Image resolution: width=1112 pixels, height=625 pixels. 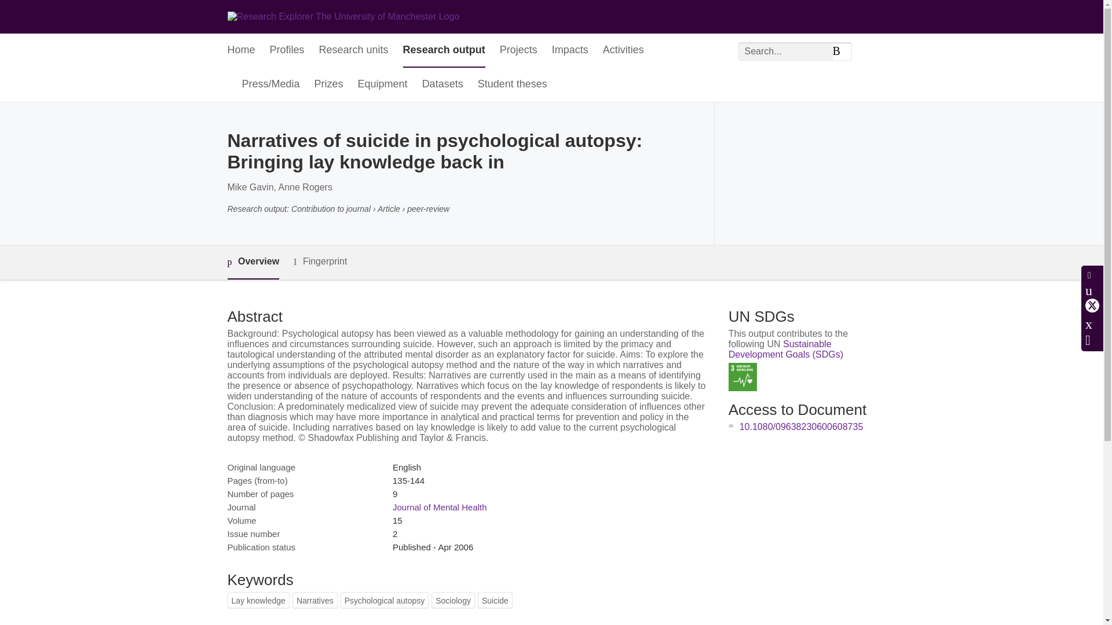 I want to click on Datasets, so click(x=442, y=84).